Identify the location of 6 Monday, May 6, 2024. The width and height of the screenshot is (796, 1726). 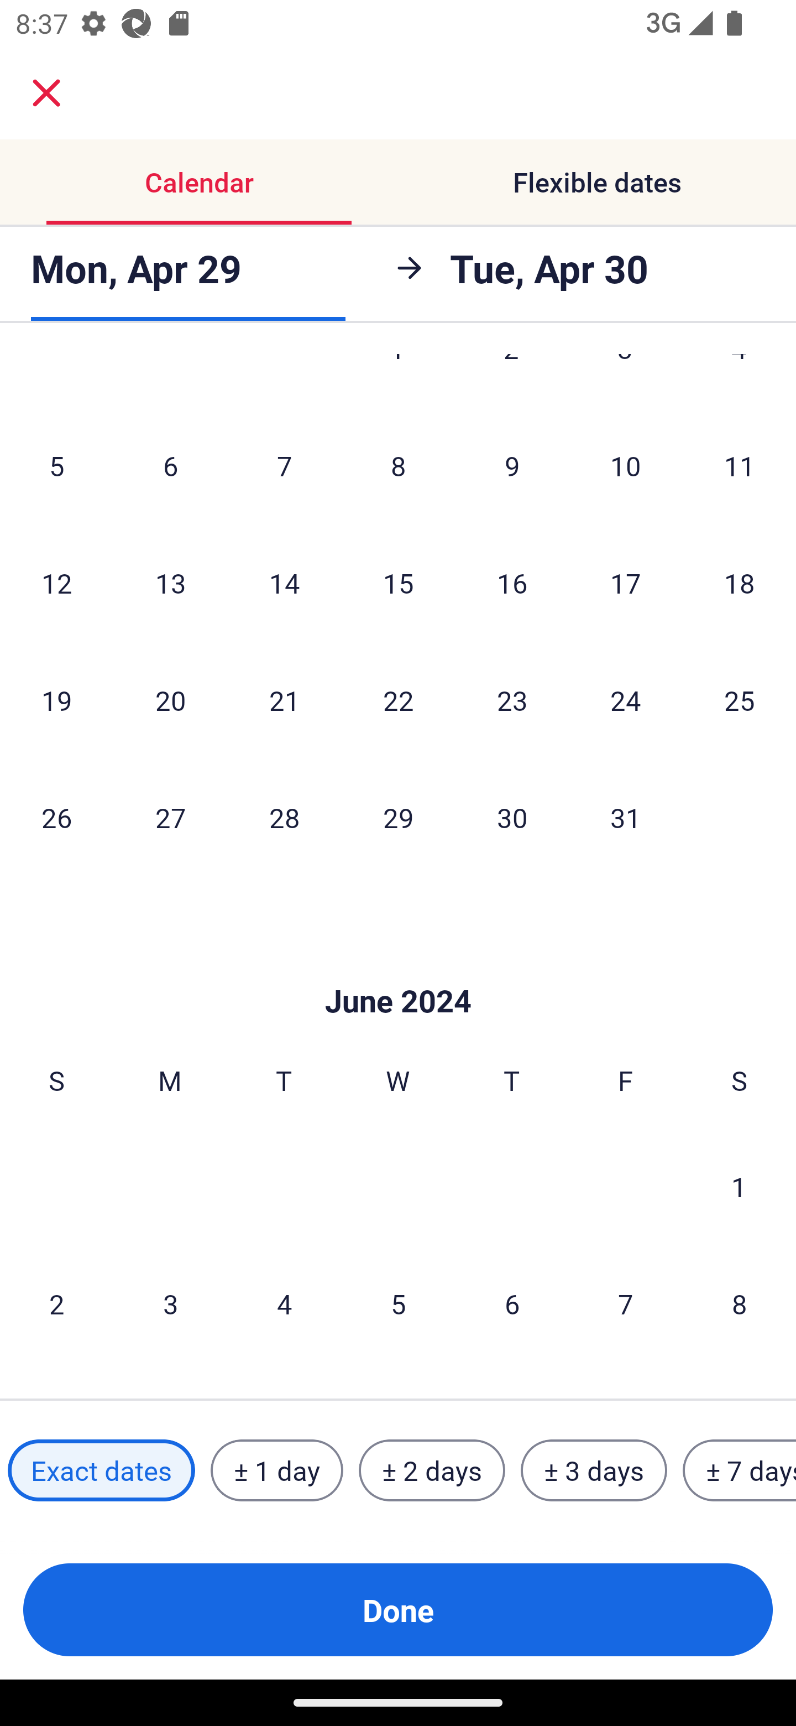
(170, 466).